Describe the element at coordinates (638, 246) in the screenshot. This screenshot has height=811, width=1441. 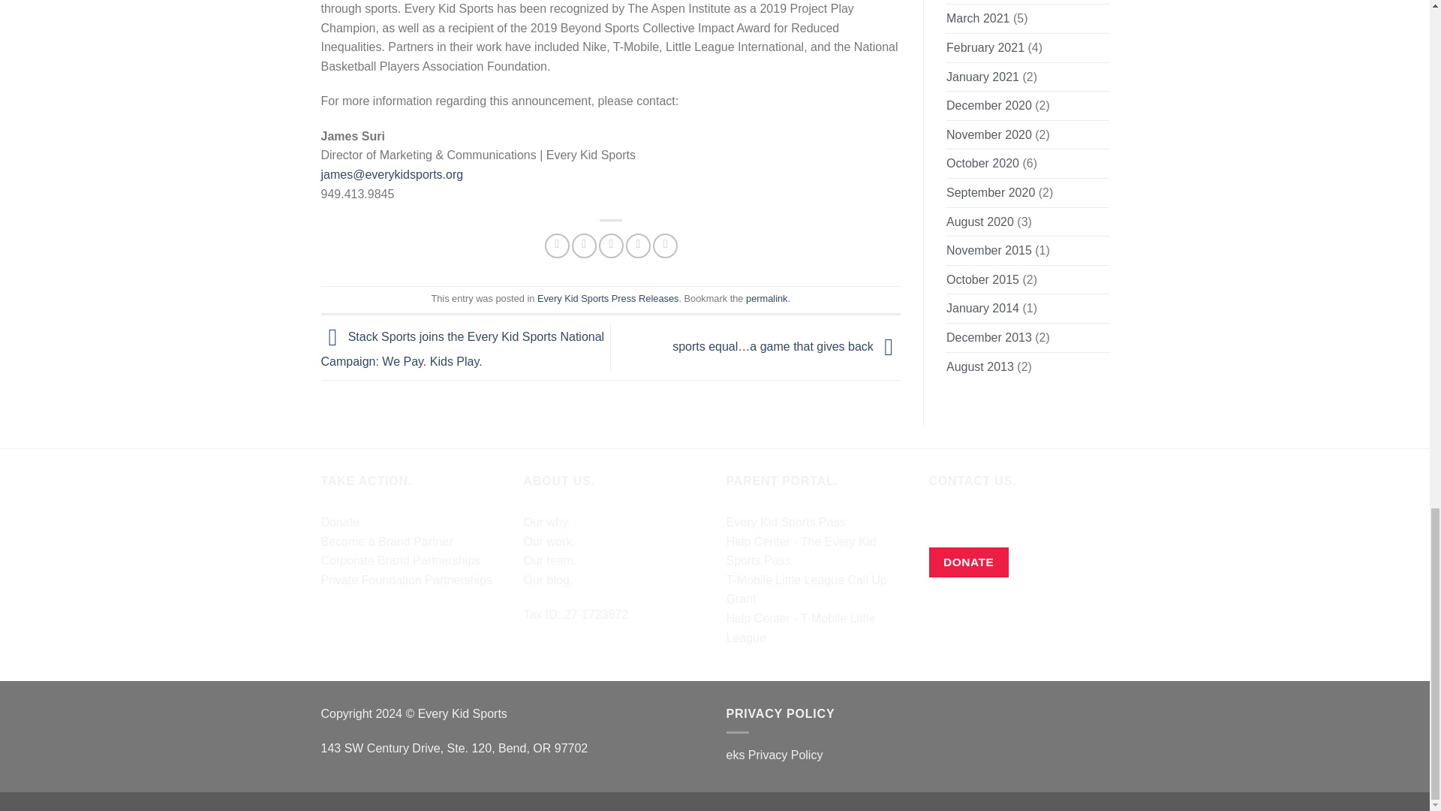
I see `Pin on Pinterest` at that location.